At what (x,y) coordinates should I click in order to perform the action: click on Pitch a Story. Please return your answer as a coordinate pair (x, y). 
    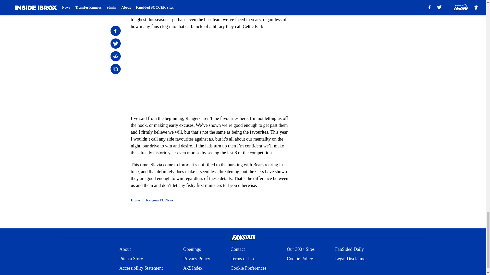
    Looking at the image, I should click on (131, 259).